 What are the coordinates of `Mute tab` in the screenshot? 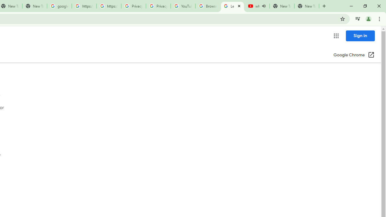 It's located at (264, 6).